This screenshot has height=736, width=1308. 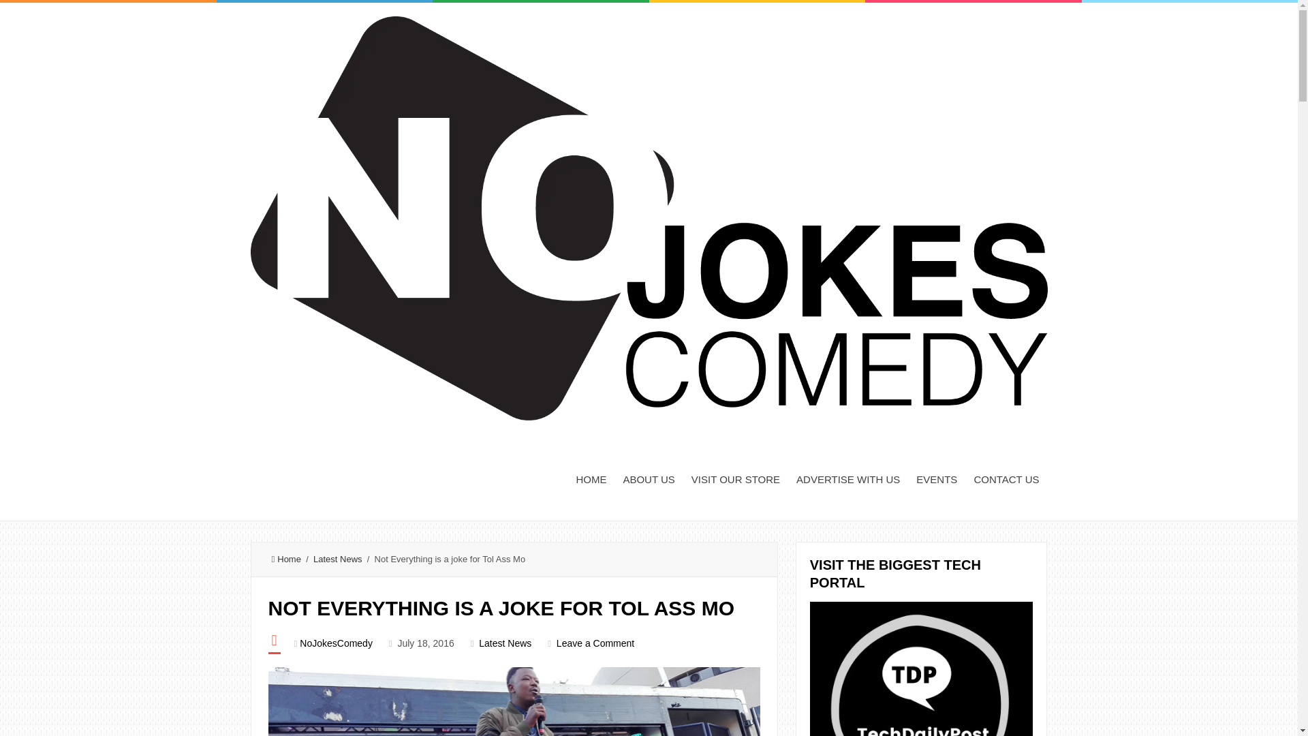 I want to click on Home, so click(x=285, y=559).